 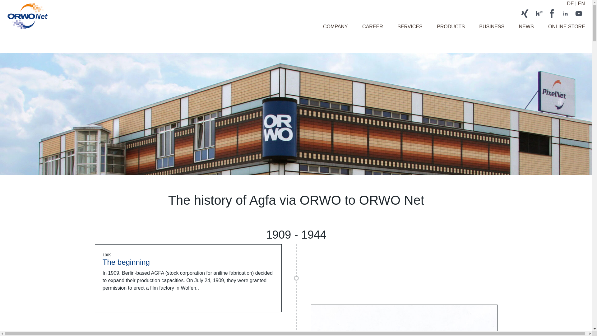 What do you see at coordinates (526, 26) in the screenshot?
I see `News` at bounding box center [526, 26].